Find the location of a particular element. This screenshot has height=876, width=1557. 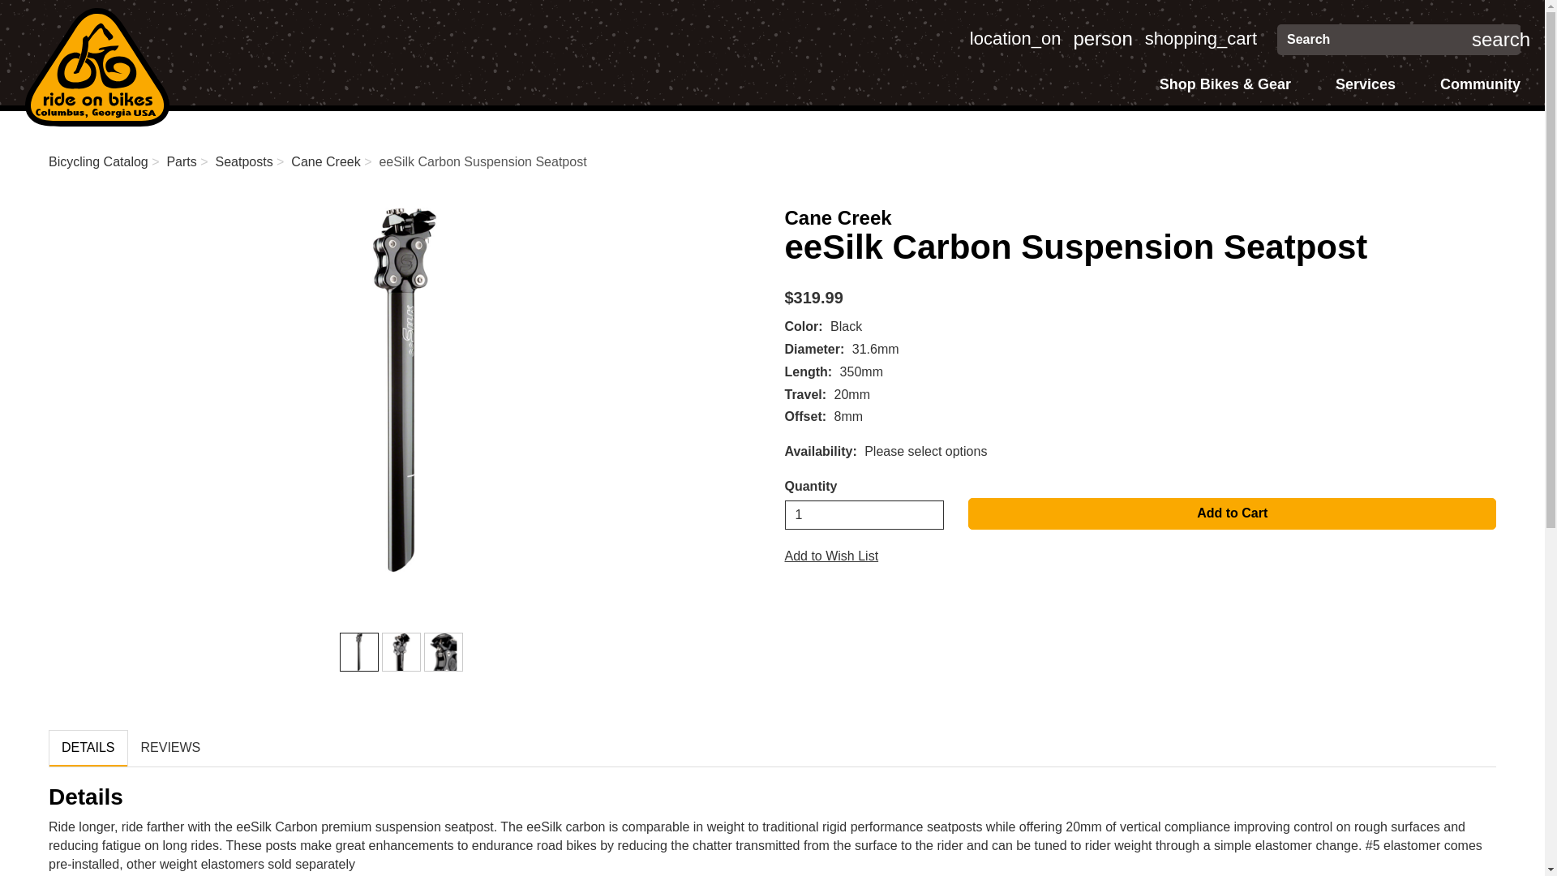

Account is located at coordinates (1101, 39).